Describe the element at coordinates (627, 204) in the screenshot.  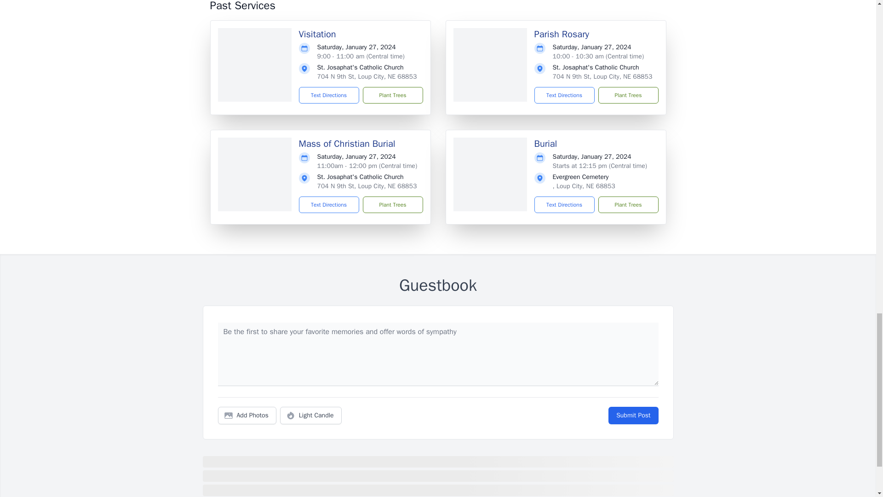
I see `Plant Trees` at that location.